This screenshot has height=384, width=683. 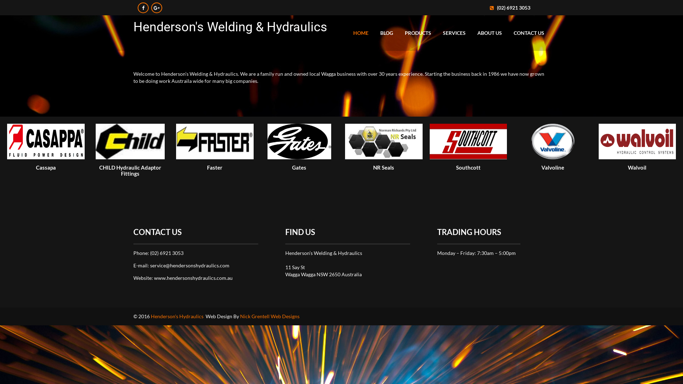 I want to click on Cassapa, so click(x=46, y=142).